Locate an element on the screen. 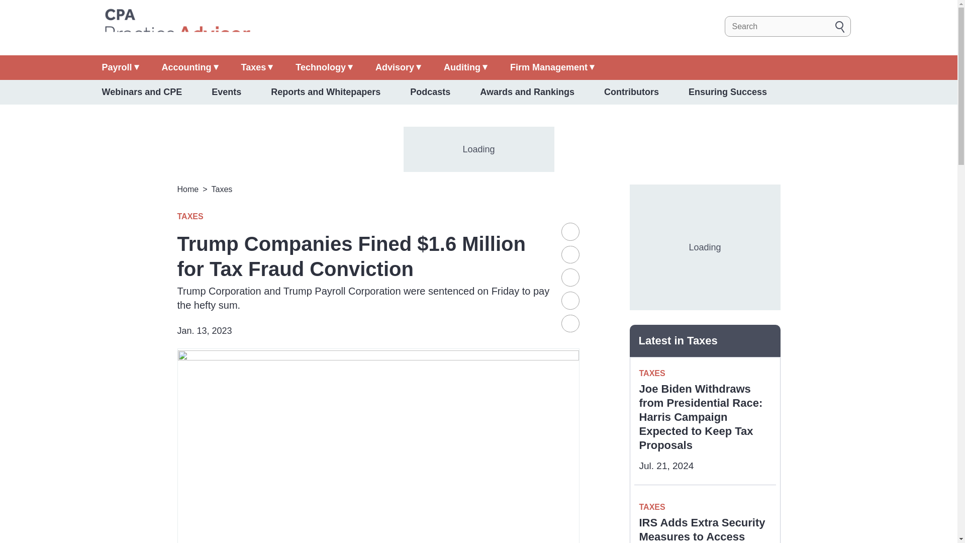 This screenshot has height=543, width=965. Auditing is located at coordinates (465, 67).